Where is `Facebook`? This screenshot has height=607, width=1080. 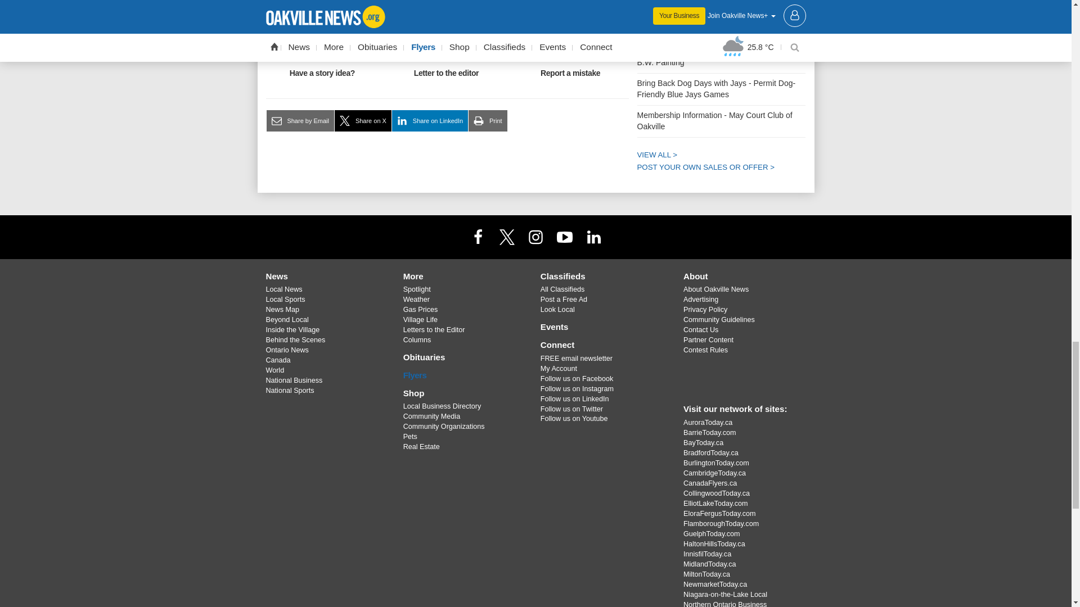
Facebook is located at coordinates (478, 236).